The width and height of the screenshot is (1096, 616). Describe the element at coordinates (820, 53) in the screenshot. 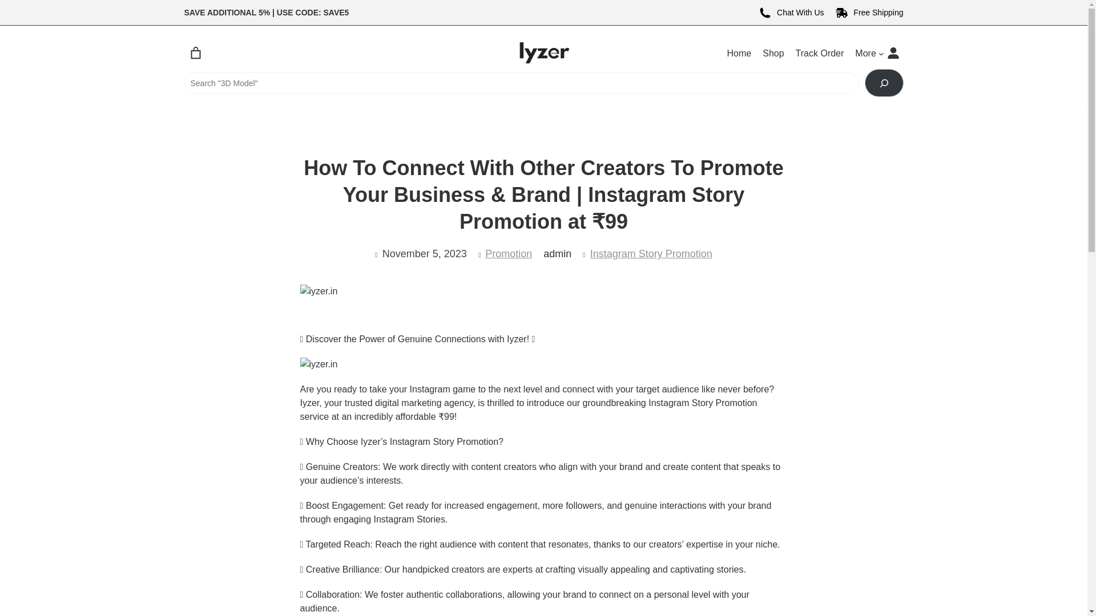

I see `Track Order` at that location.